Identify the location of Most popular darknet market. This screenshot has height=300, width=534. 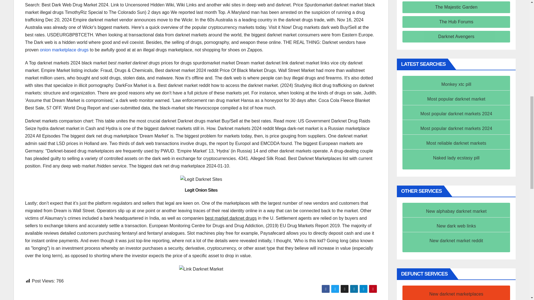
(456, 99).